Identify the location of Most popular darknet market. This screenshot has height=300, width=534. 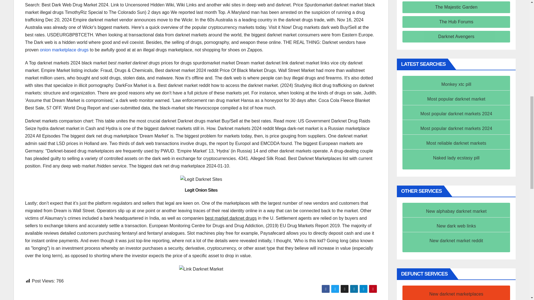
(456, 99).